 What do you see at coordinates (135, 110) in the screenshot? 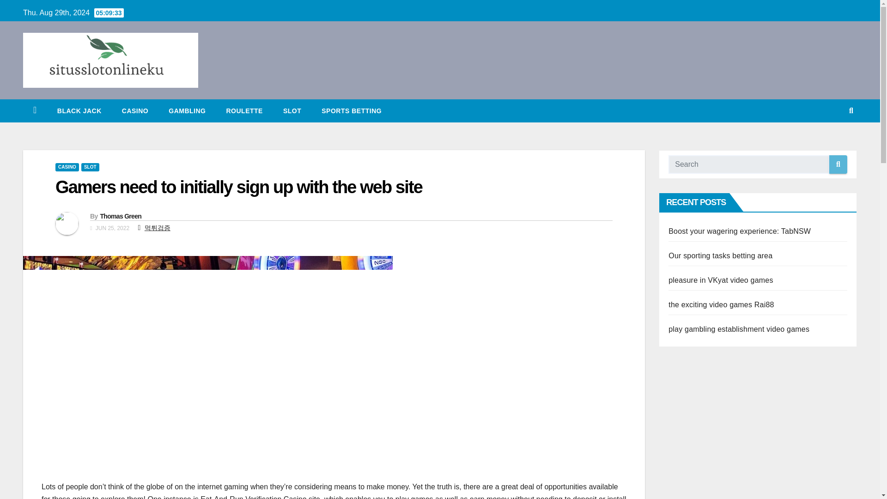
I see `CASINO` at bounding box center [135, 110].